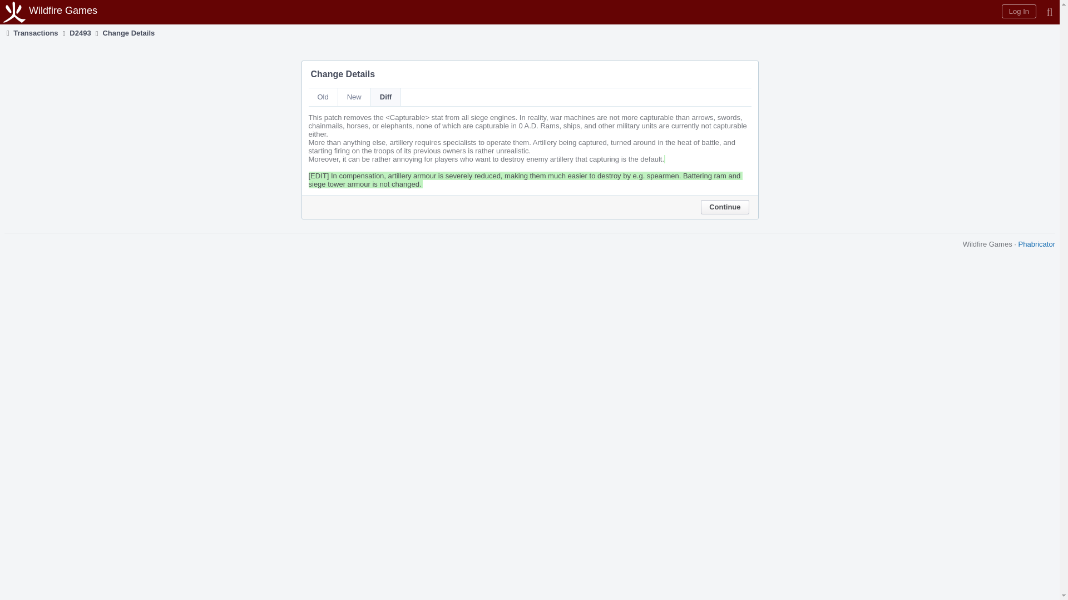 This screenshot has width=1068, height=600. What do you see at coordinates (1037, 244) in the screenshot?
I see `Phabricator` at bounding box center [1037, 244].